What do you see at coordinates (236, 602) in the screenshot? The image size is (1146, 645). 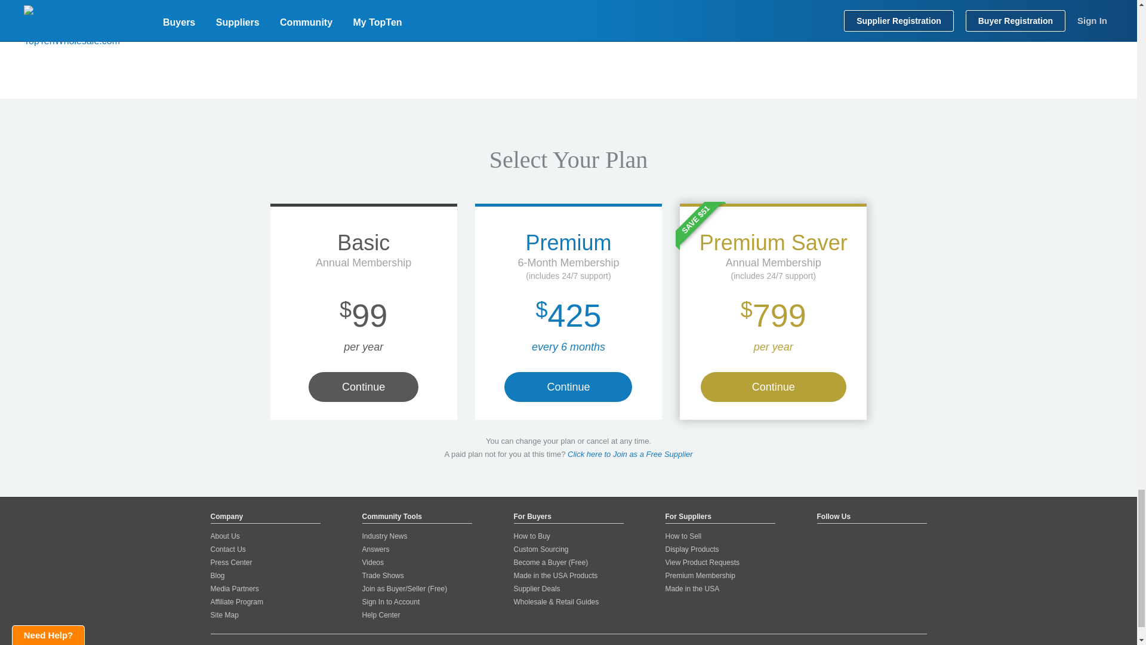 I see `Affiliate Program` at bounding box center [236, 602].